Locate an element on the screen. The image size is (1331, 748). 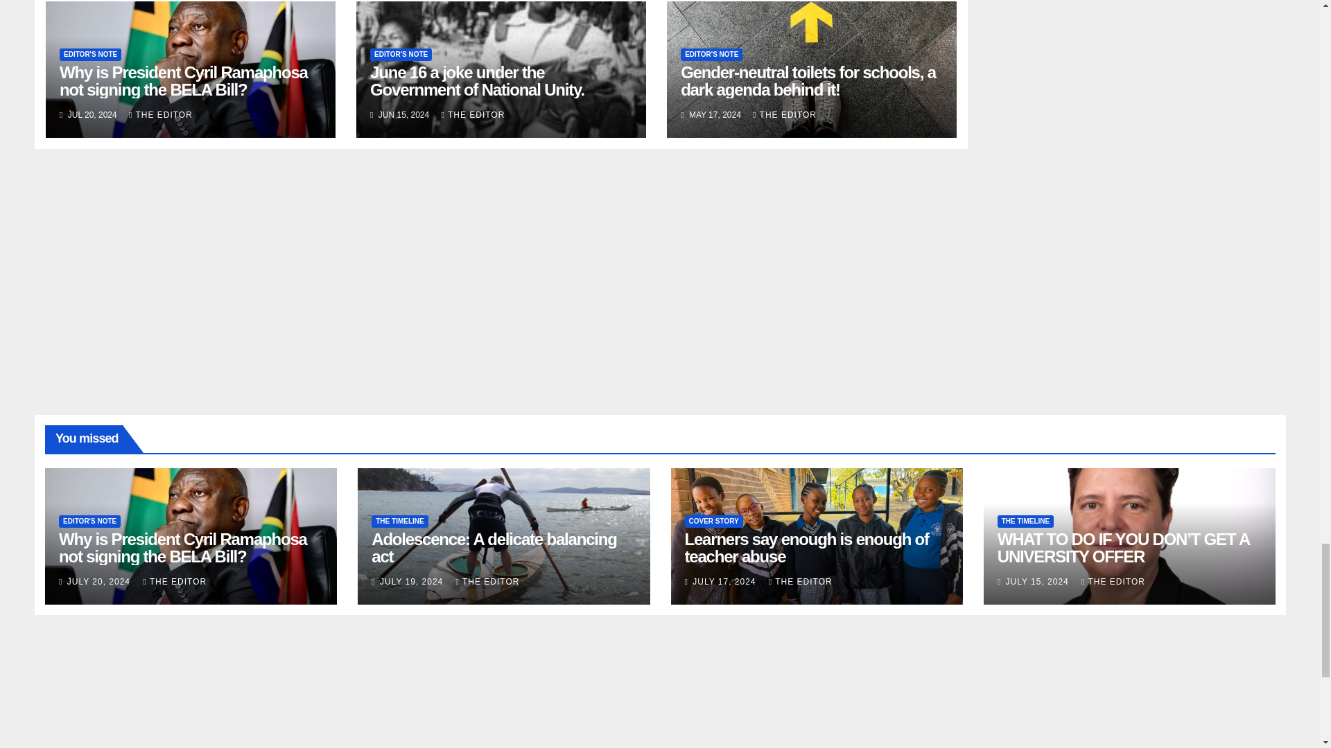
EDITOR'S NOTE is located at coordinates (90, 54).